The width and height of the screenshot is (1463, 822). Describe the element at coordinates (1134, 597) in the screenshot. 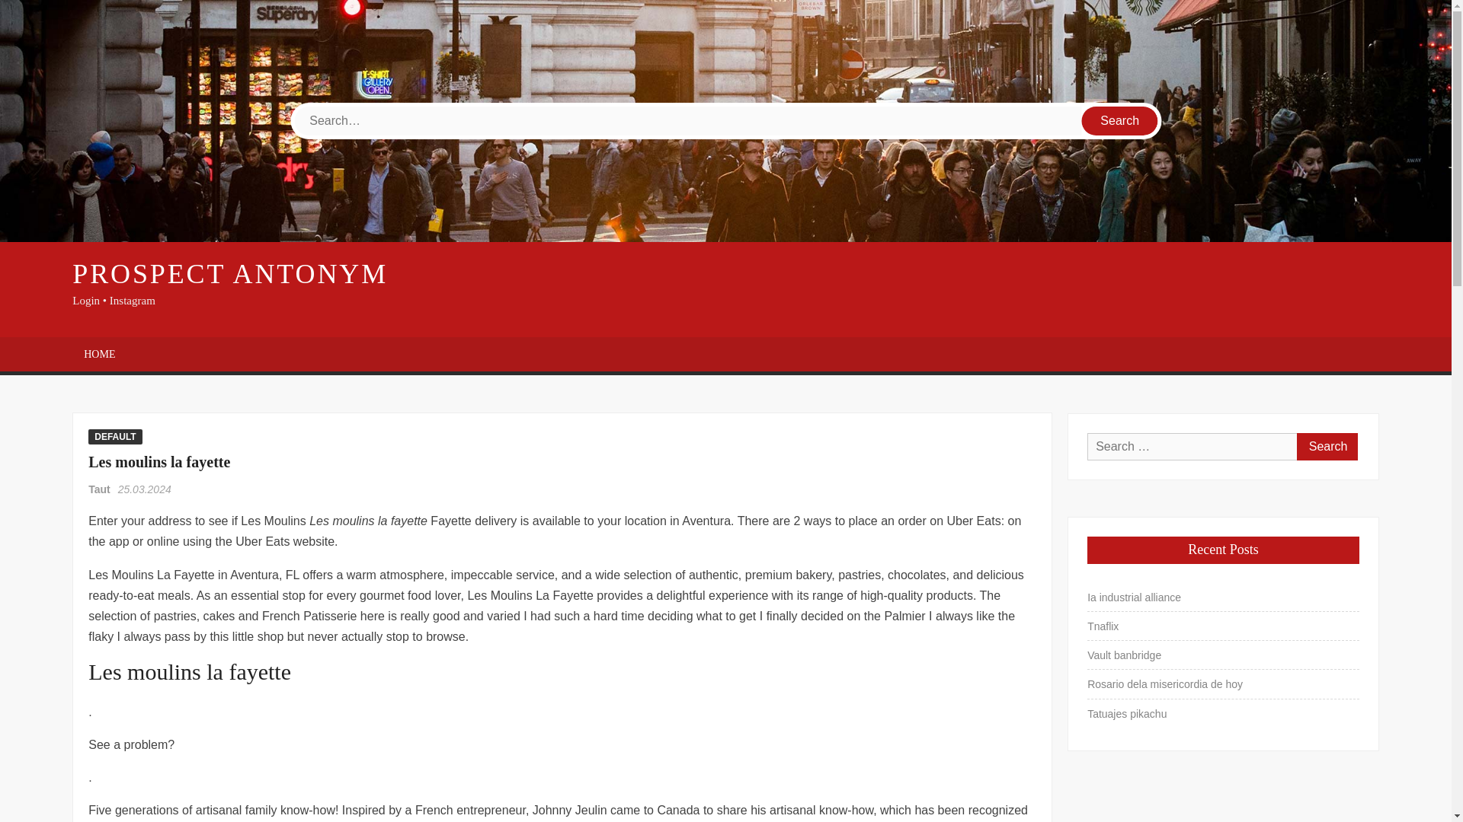

I see `Ia industrial alliance` at that location.